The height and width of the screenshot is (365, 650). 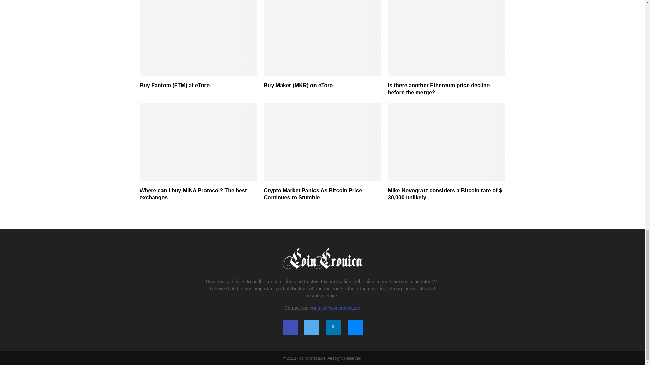 I want to click on Facebook, so click(x=289, y=327).